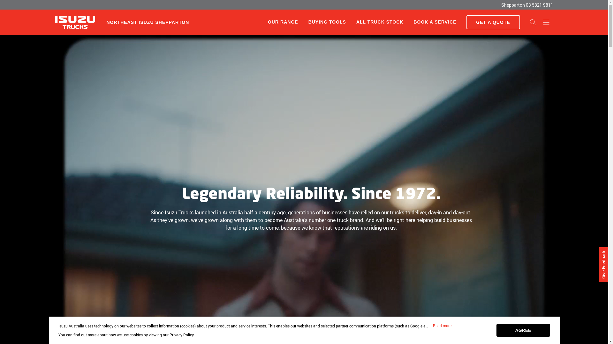  What do you see at coordinates (539, 5) in the screenshot?
I see `03 5821 9811` at bounding box center [539, 5].